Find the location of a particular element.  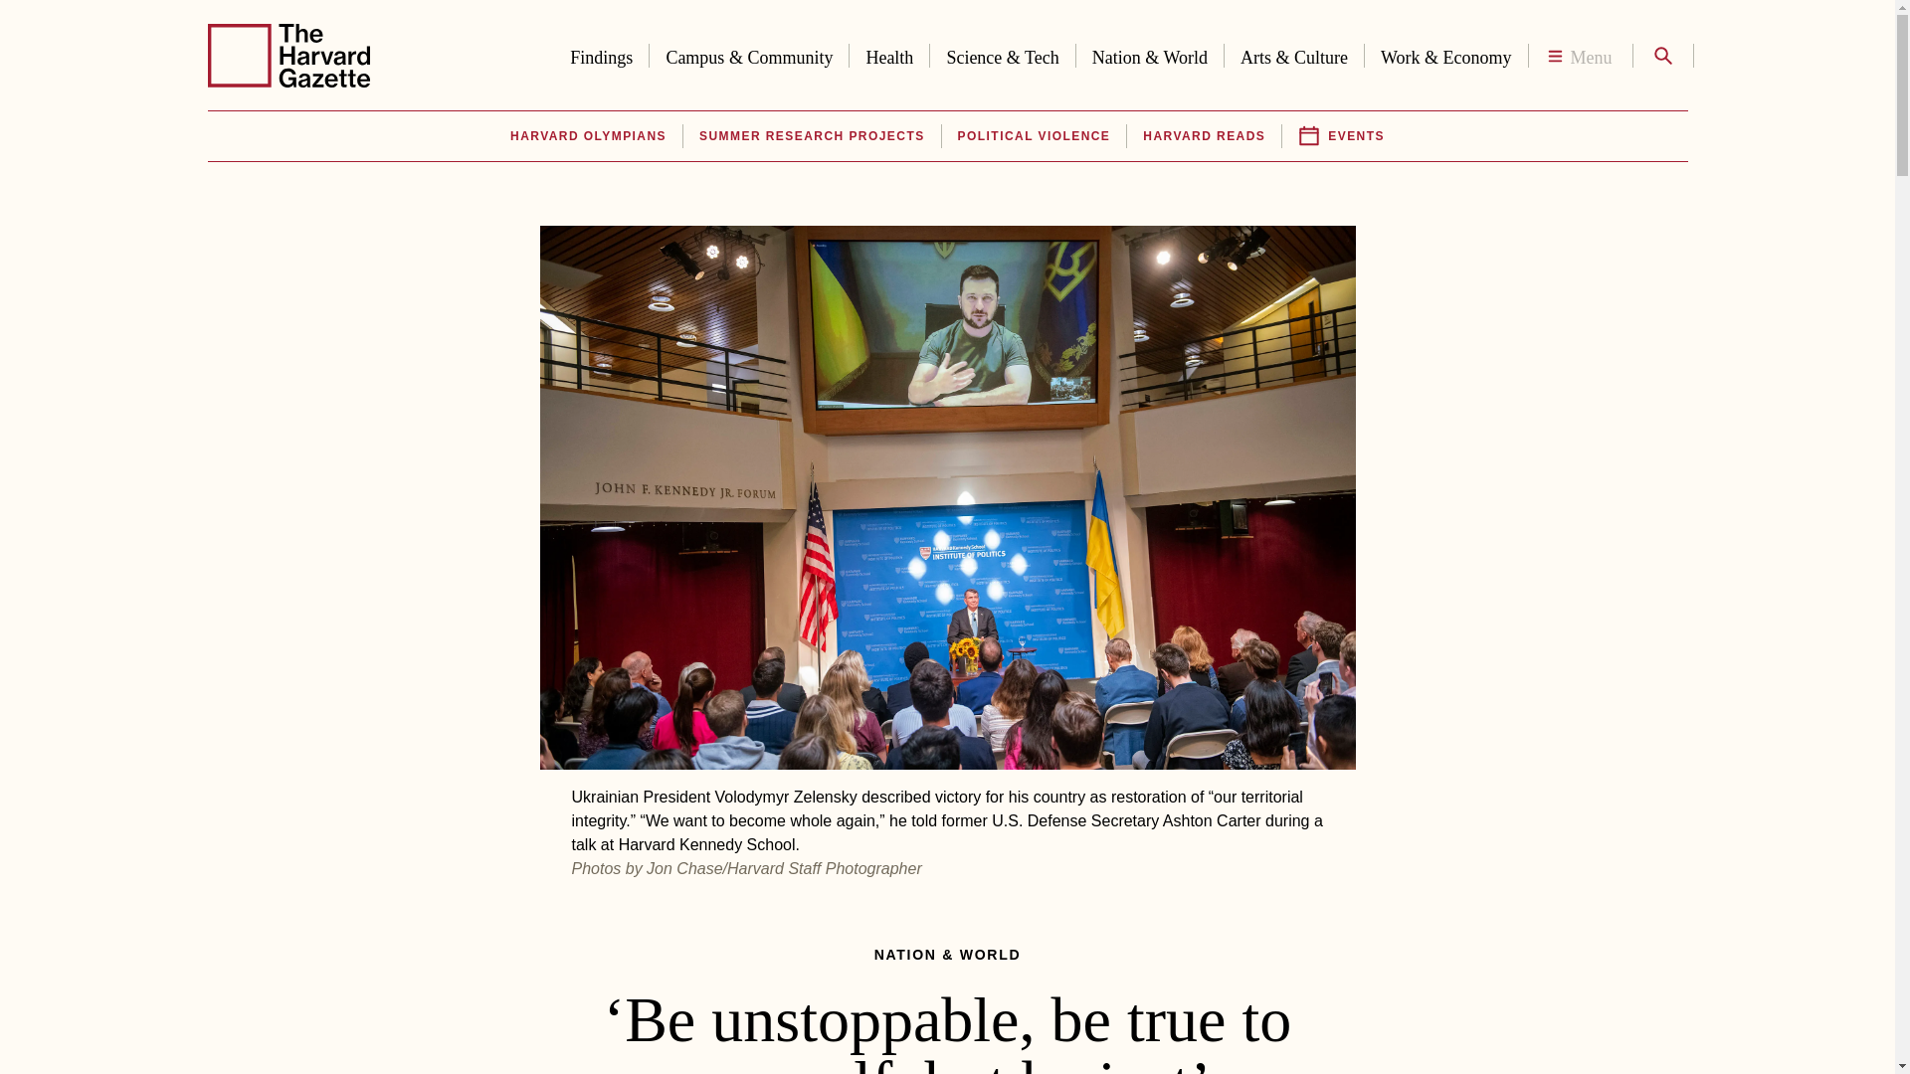

Findings is located at coordinates (601, 54).